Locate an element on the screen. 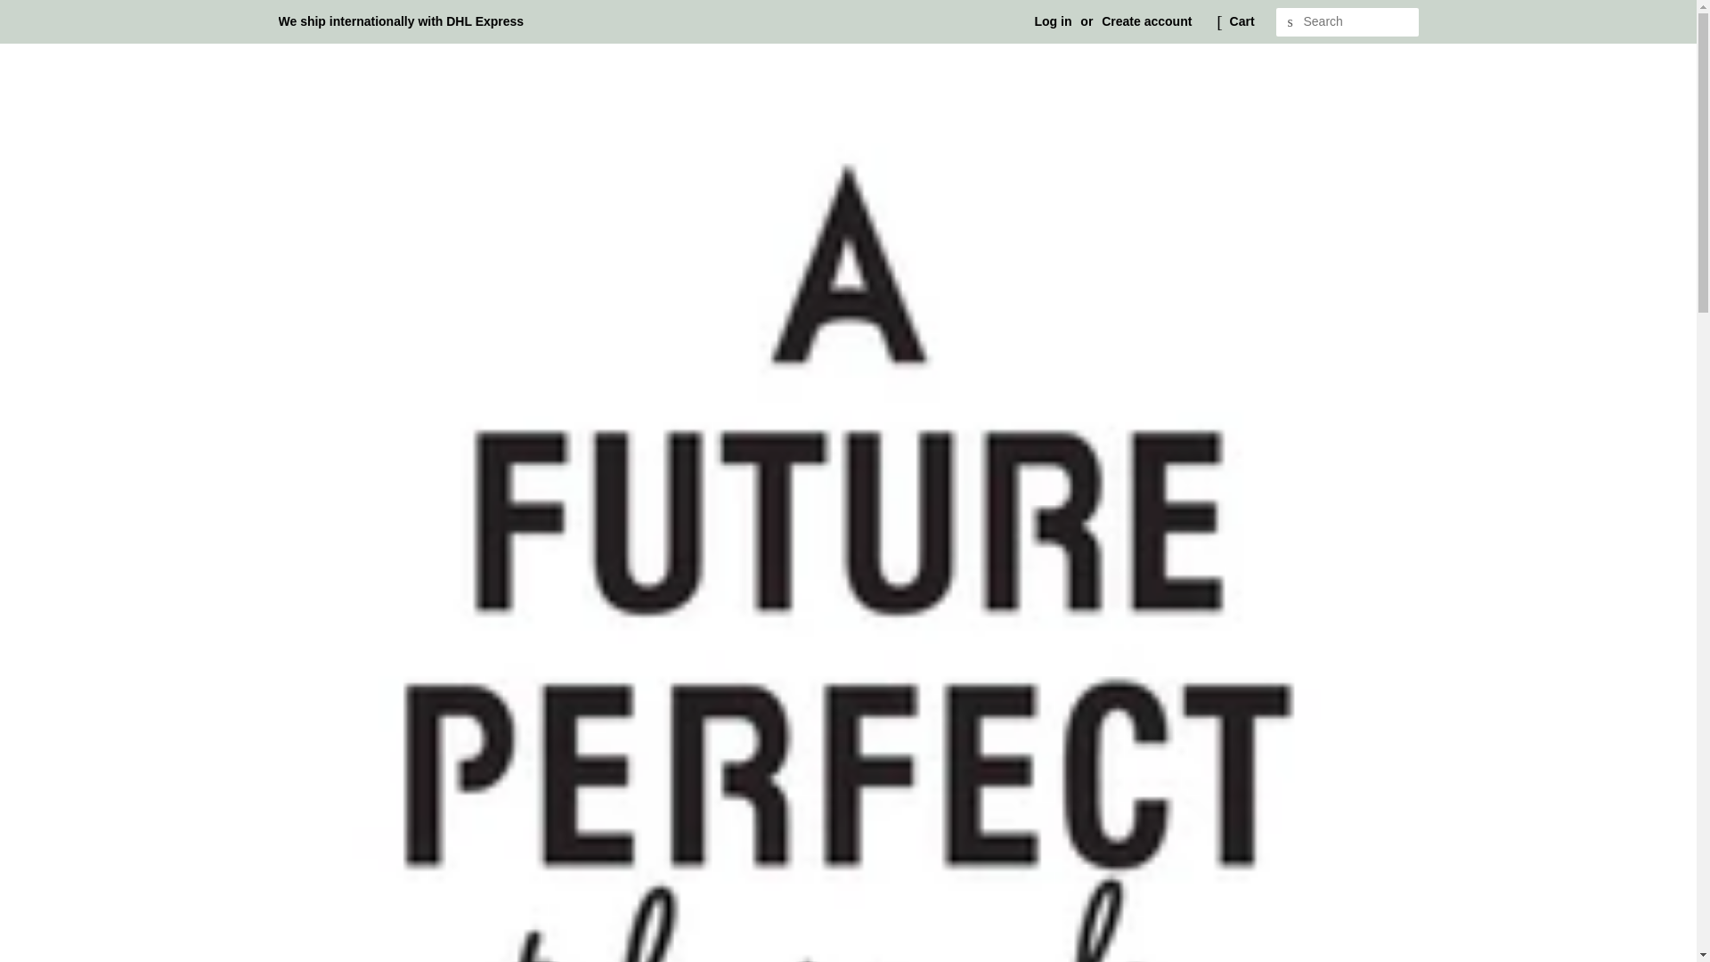  Create account is located at coordinates (1146, 21).